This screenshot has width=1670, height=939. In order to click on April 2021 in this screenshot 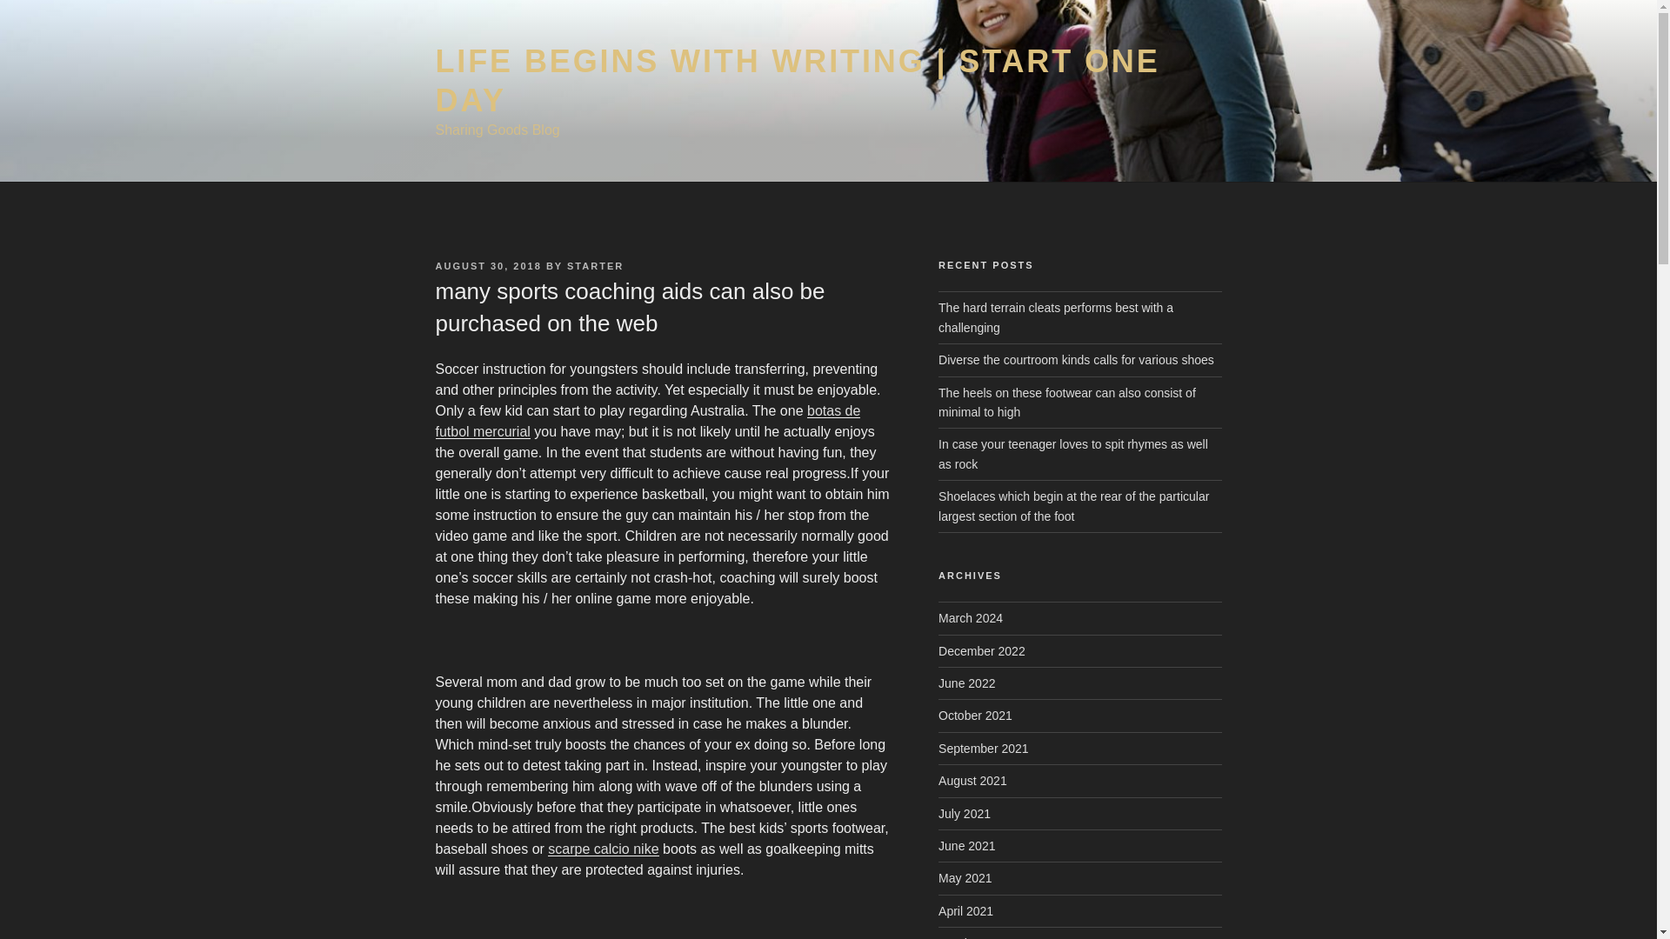, I will do `click(965, 911)`.